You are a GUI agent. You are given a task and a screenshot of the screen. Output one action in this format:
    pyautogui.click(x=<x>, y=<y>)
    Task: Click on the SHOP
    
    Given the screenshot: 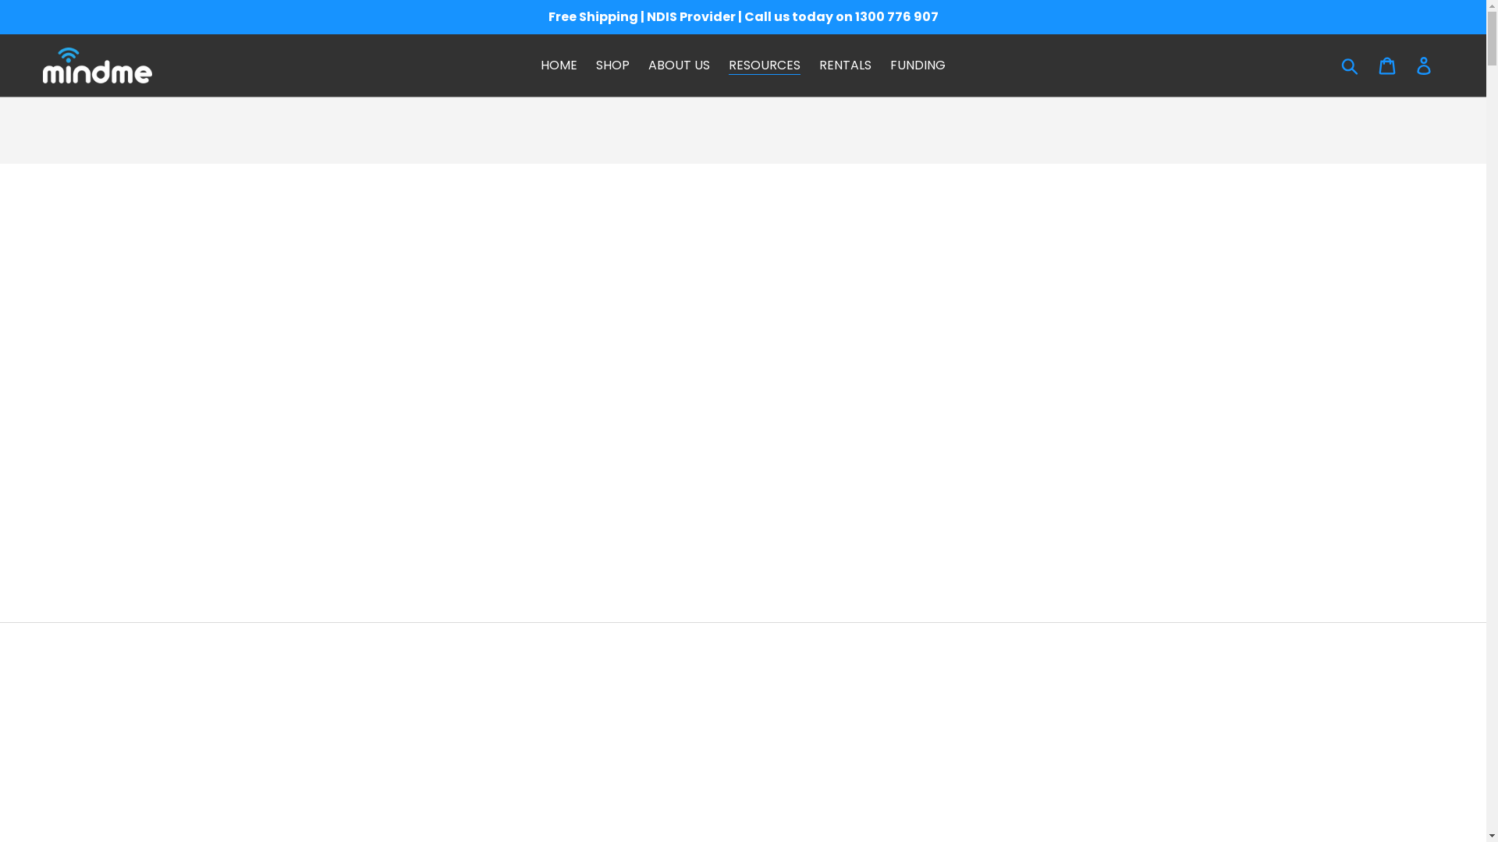 What is the action you would take?
    pyautogui.click(x=613, y=65)
    